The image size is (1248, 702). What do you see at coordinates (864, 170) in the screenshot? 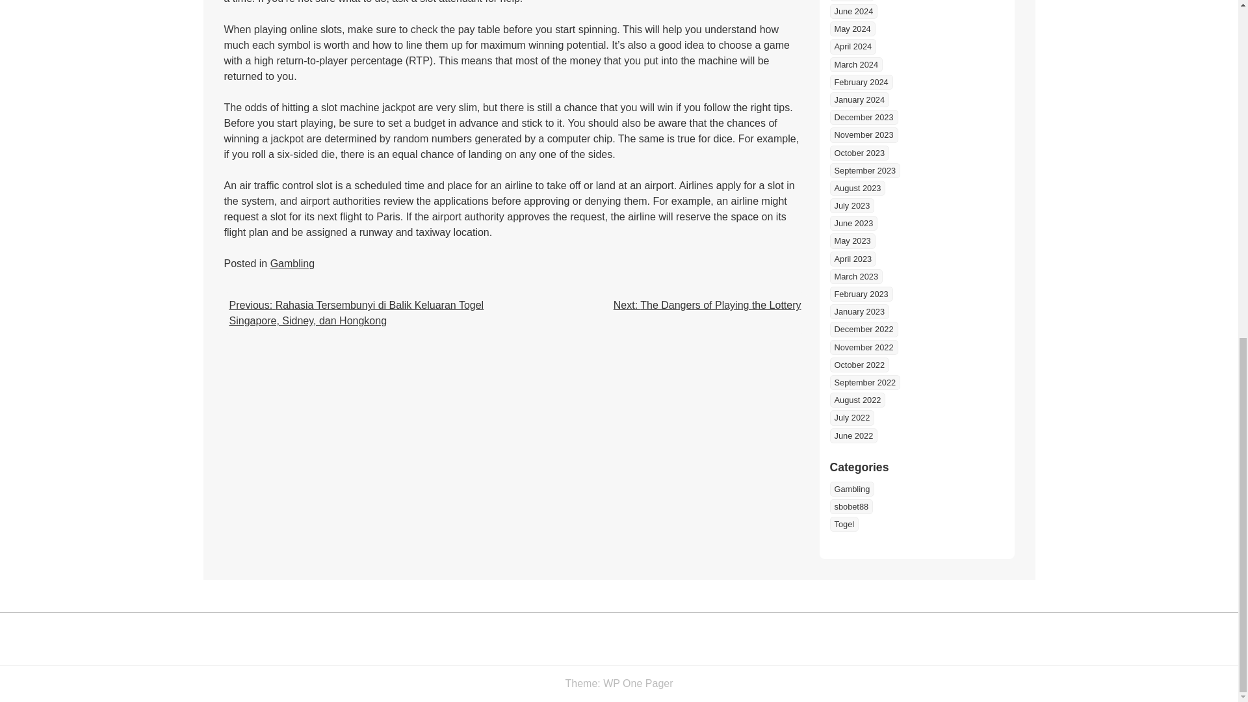
I see `September 2023` at bounding box center [864, 170].